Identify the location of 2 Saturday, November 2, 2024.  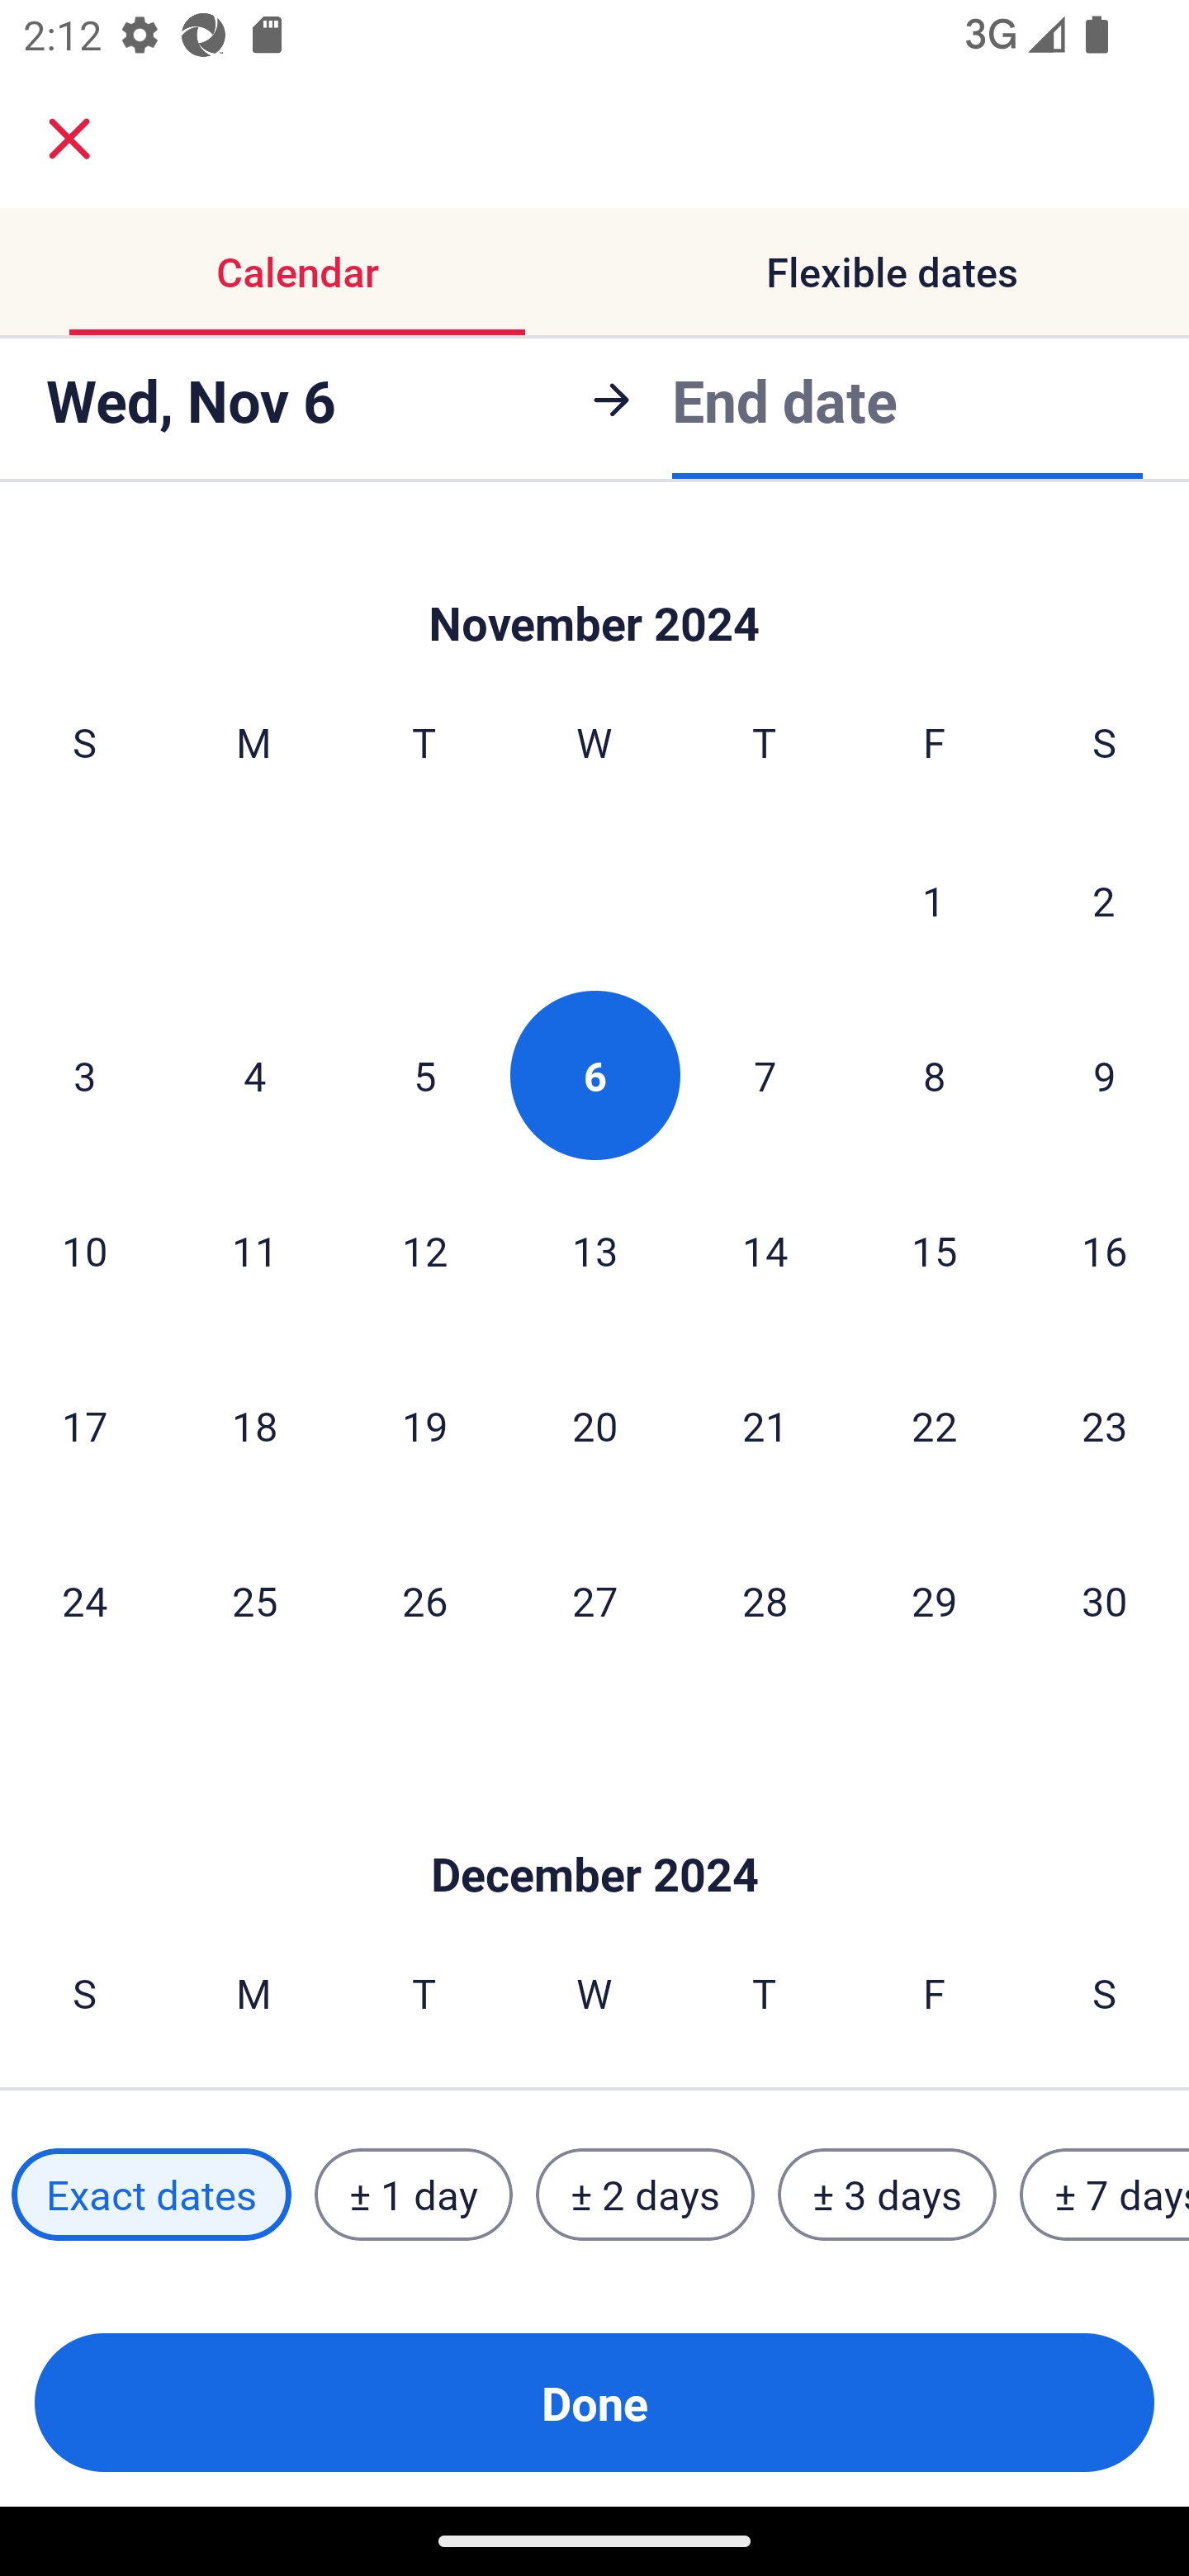
(1104, 900).